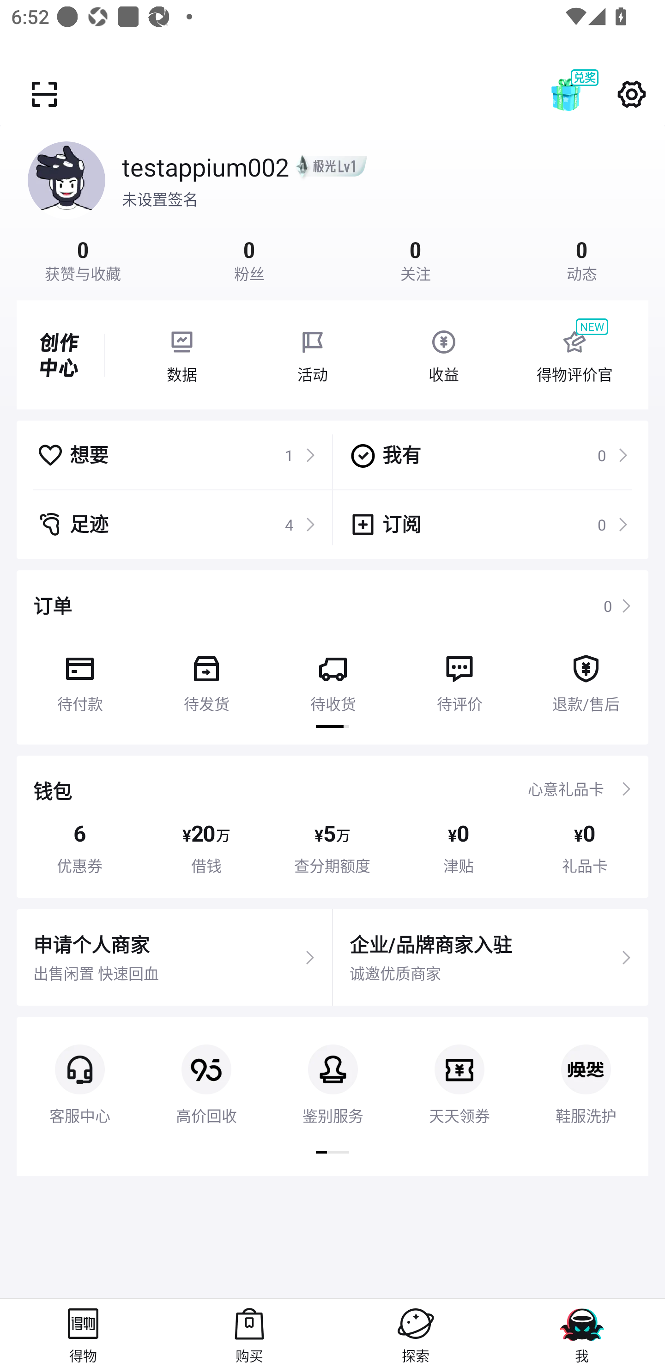 The width and height of the screenshot is (665, 1368). What do you see at coordinates (586, 1071) in the screenshot?
I see `鞋服洗护` at bounding box center [586, 1071].